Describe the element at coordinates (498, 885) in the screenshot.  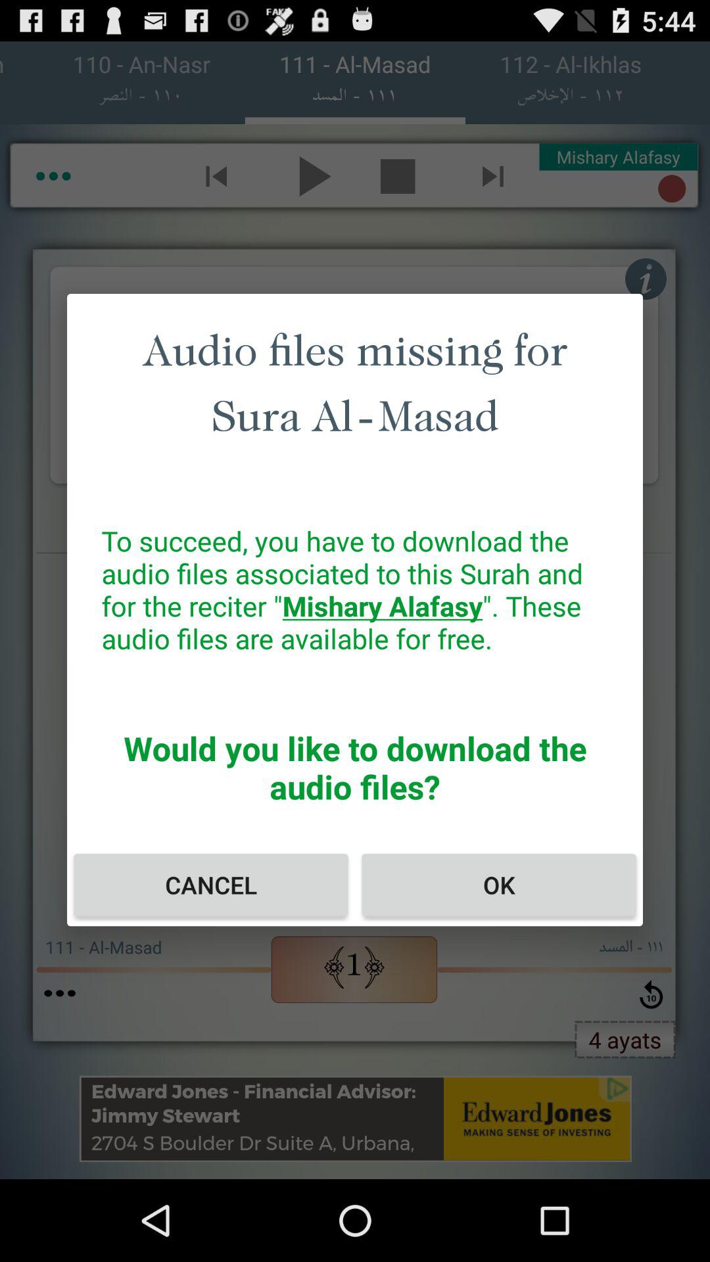
I see `flip until ok item` at that location.